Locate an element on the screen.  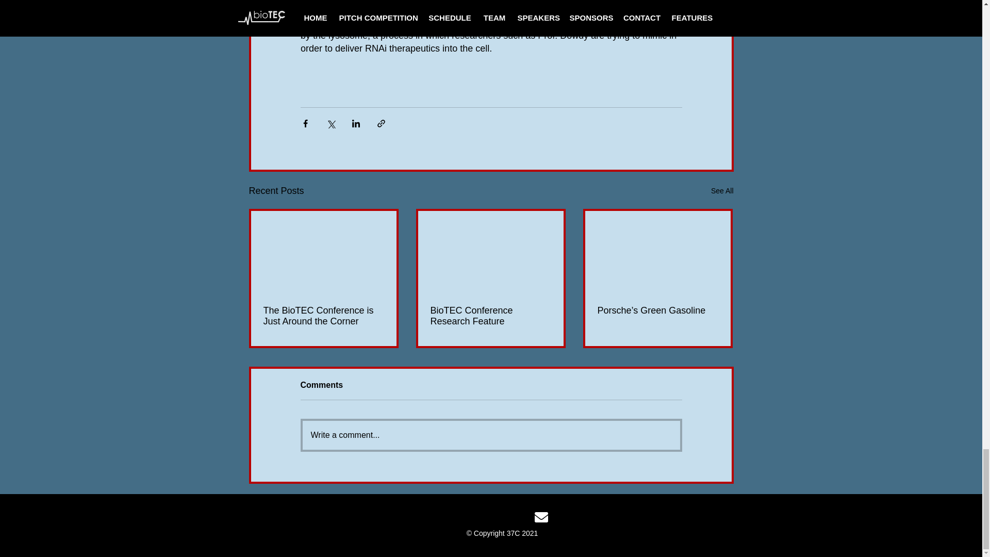
Write a comment... is located at coordinates (490, 435).